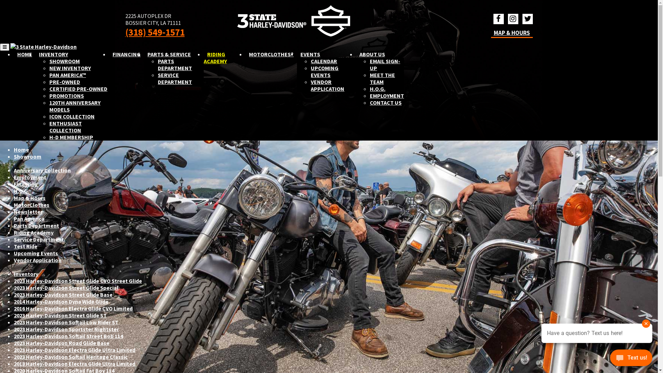 The image size is (663, 373). What do you see at coordinates (126, 54) in the screenshot?
I see `FINANCING` at bounding box center [126, 54].